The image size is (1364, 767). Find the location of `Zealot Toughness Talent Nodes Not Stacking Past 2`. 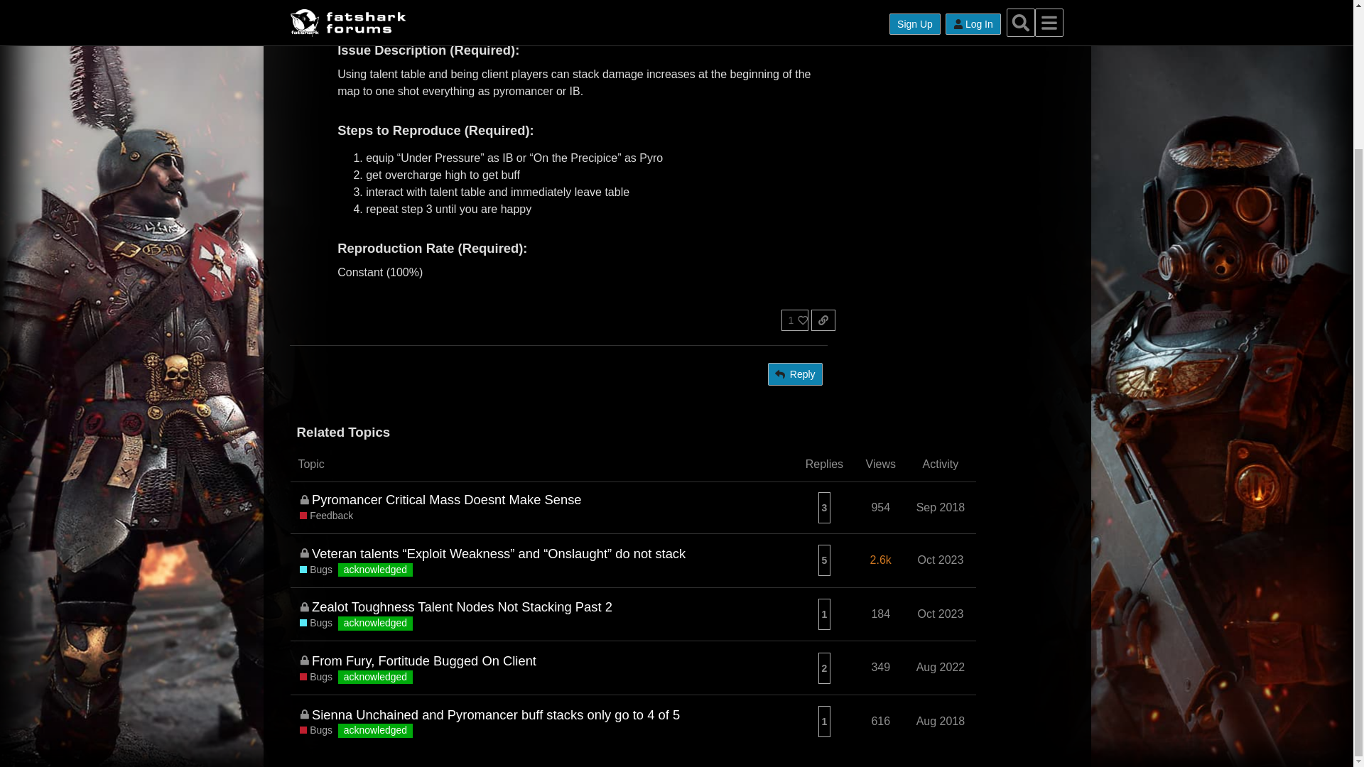

Zealot Toughness Talent Nodes Not Stacking Past 2 is located at coordinates (462, 606).